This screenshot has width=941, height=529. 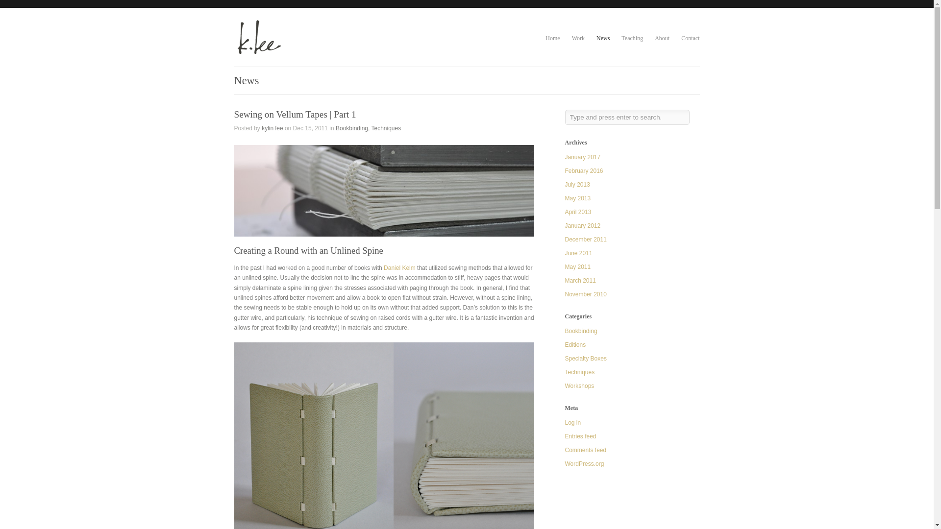 I want to click on July 2013, so click(x=577, y=185).